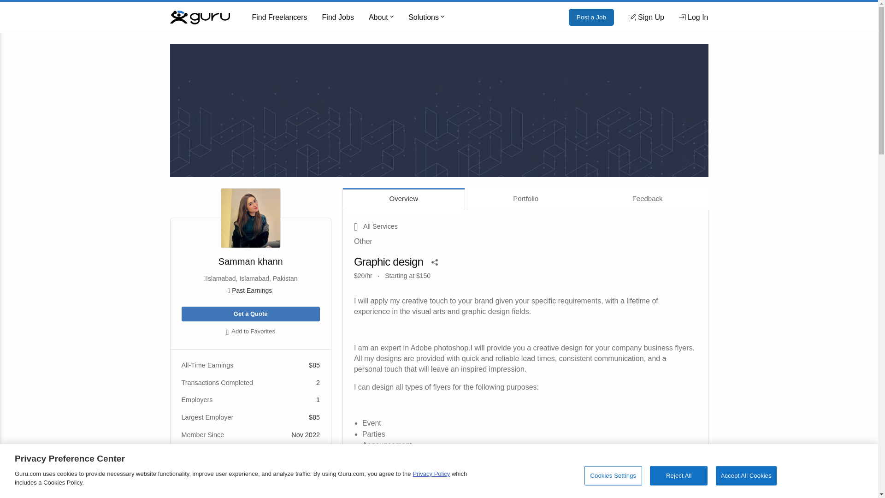 This screenshot has width=885, height=498. What do you see at coordinates (646, 17) in the screenshot?
I see `Sign Up` at bounding box center [646, 17].